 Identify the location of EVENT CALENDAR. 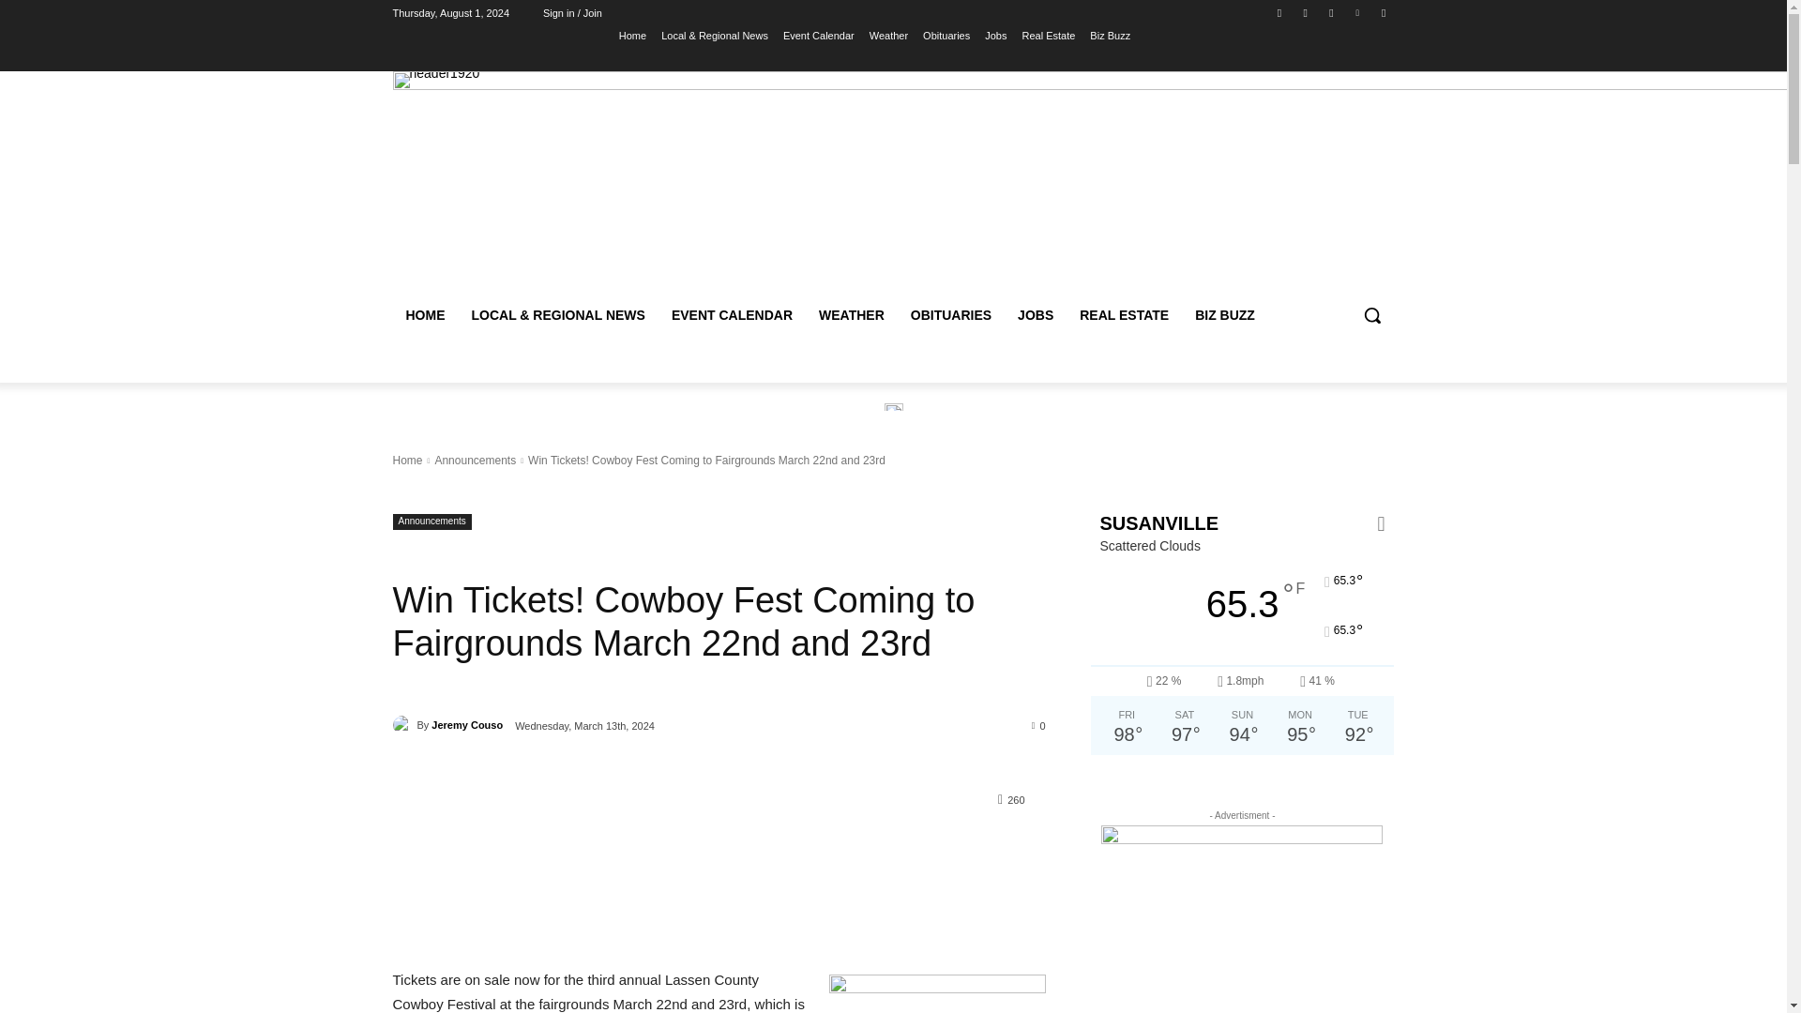
(732, 315).